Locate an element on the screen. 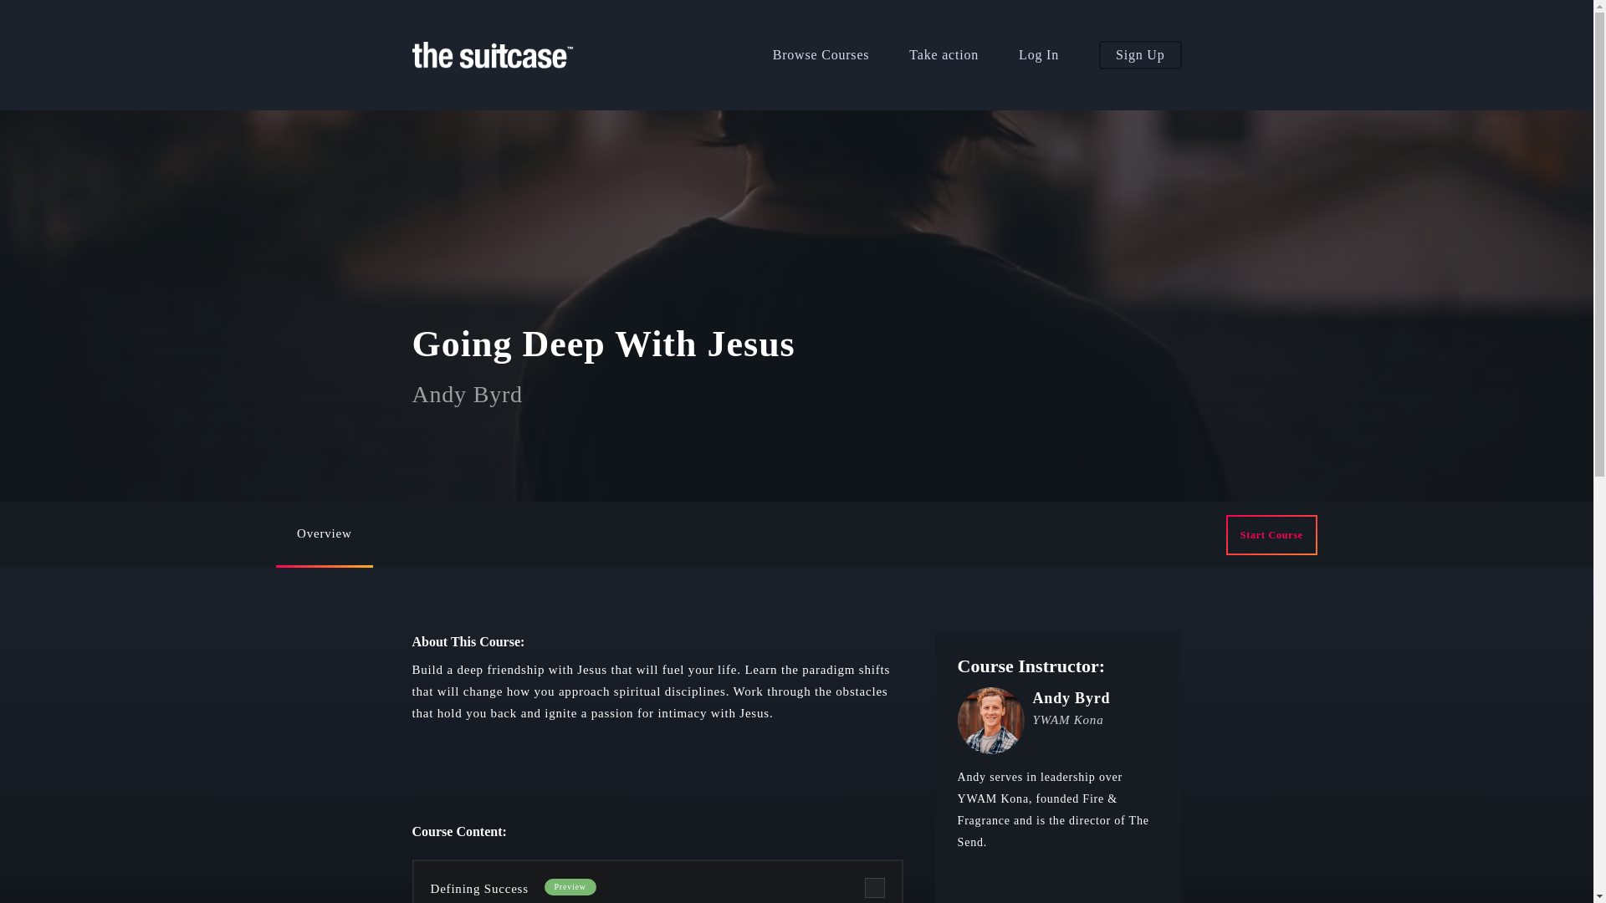  Sign Up is located at coordinates (1140, 55).